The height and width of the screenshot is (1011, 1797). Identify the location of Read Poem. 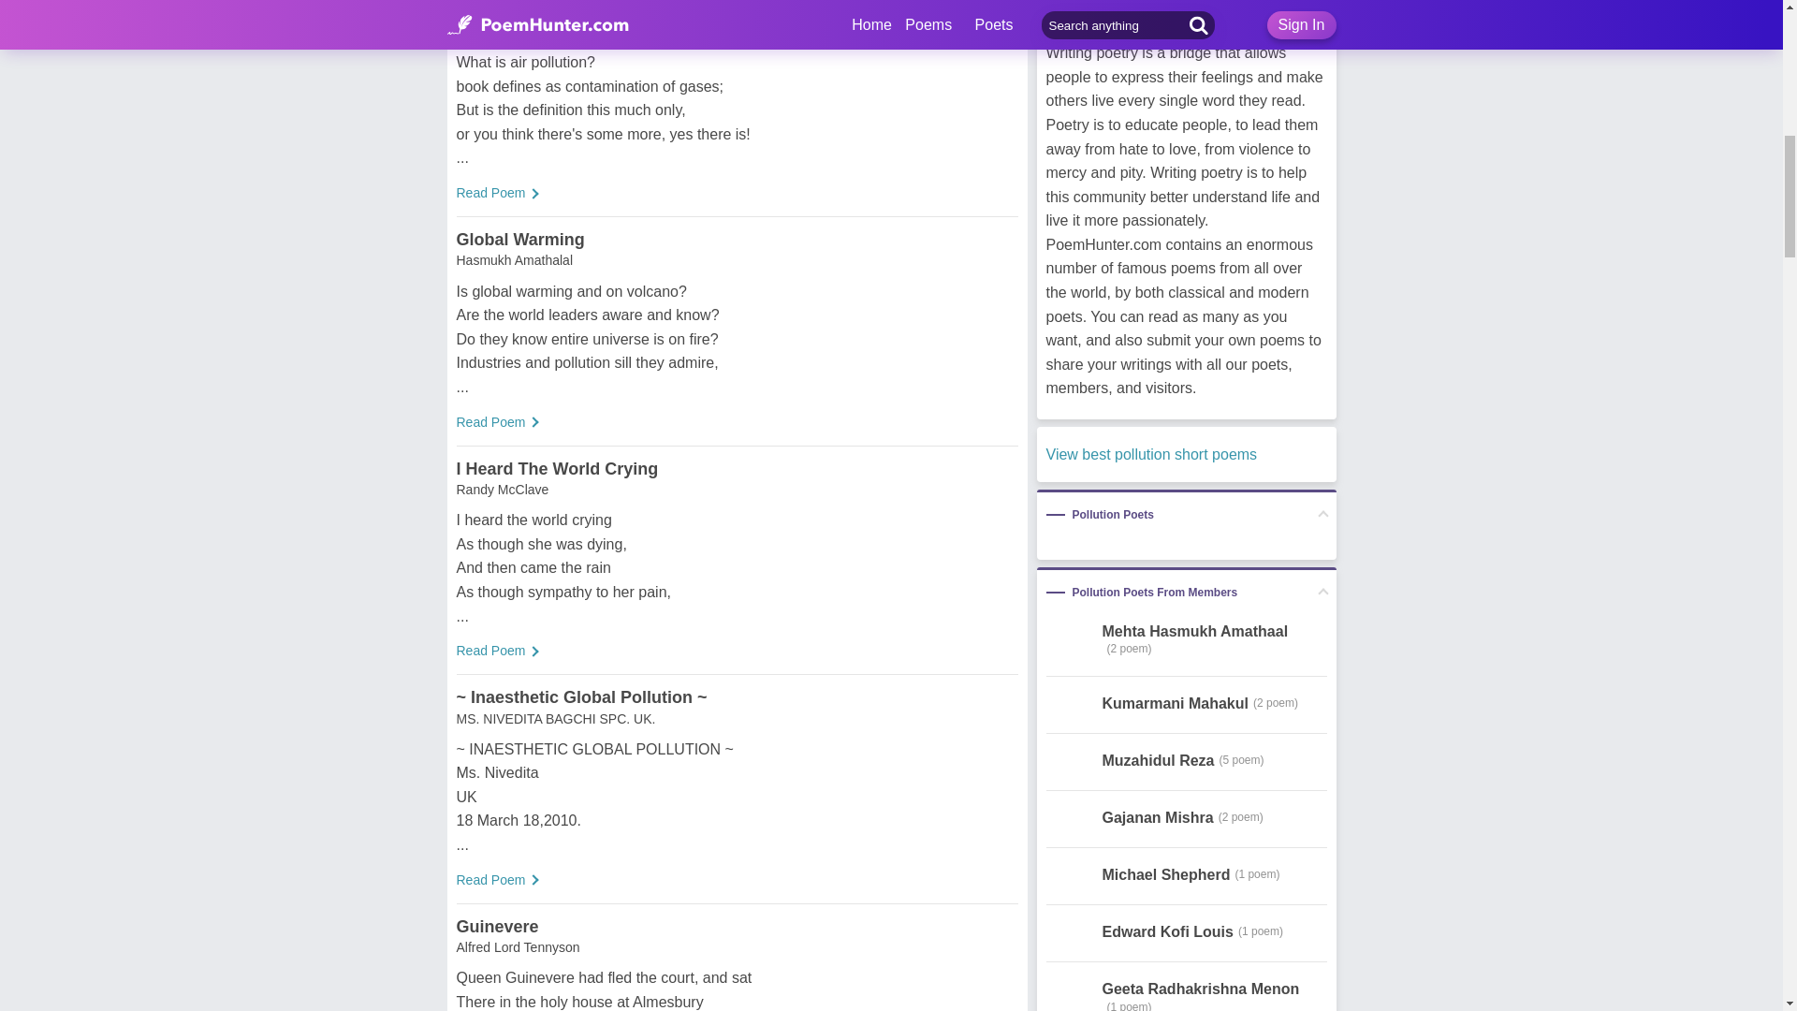
(490, 880).